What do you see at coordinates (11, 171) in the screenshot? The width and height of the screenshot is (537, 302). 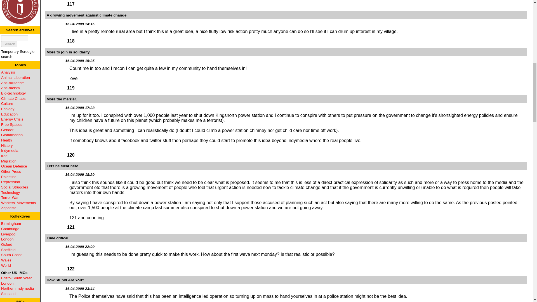 I see `Other Press` at bounding box center [11, 171].